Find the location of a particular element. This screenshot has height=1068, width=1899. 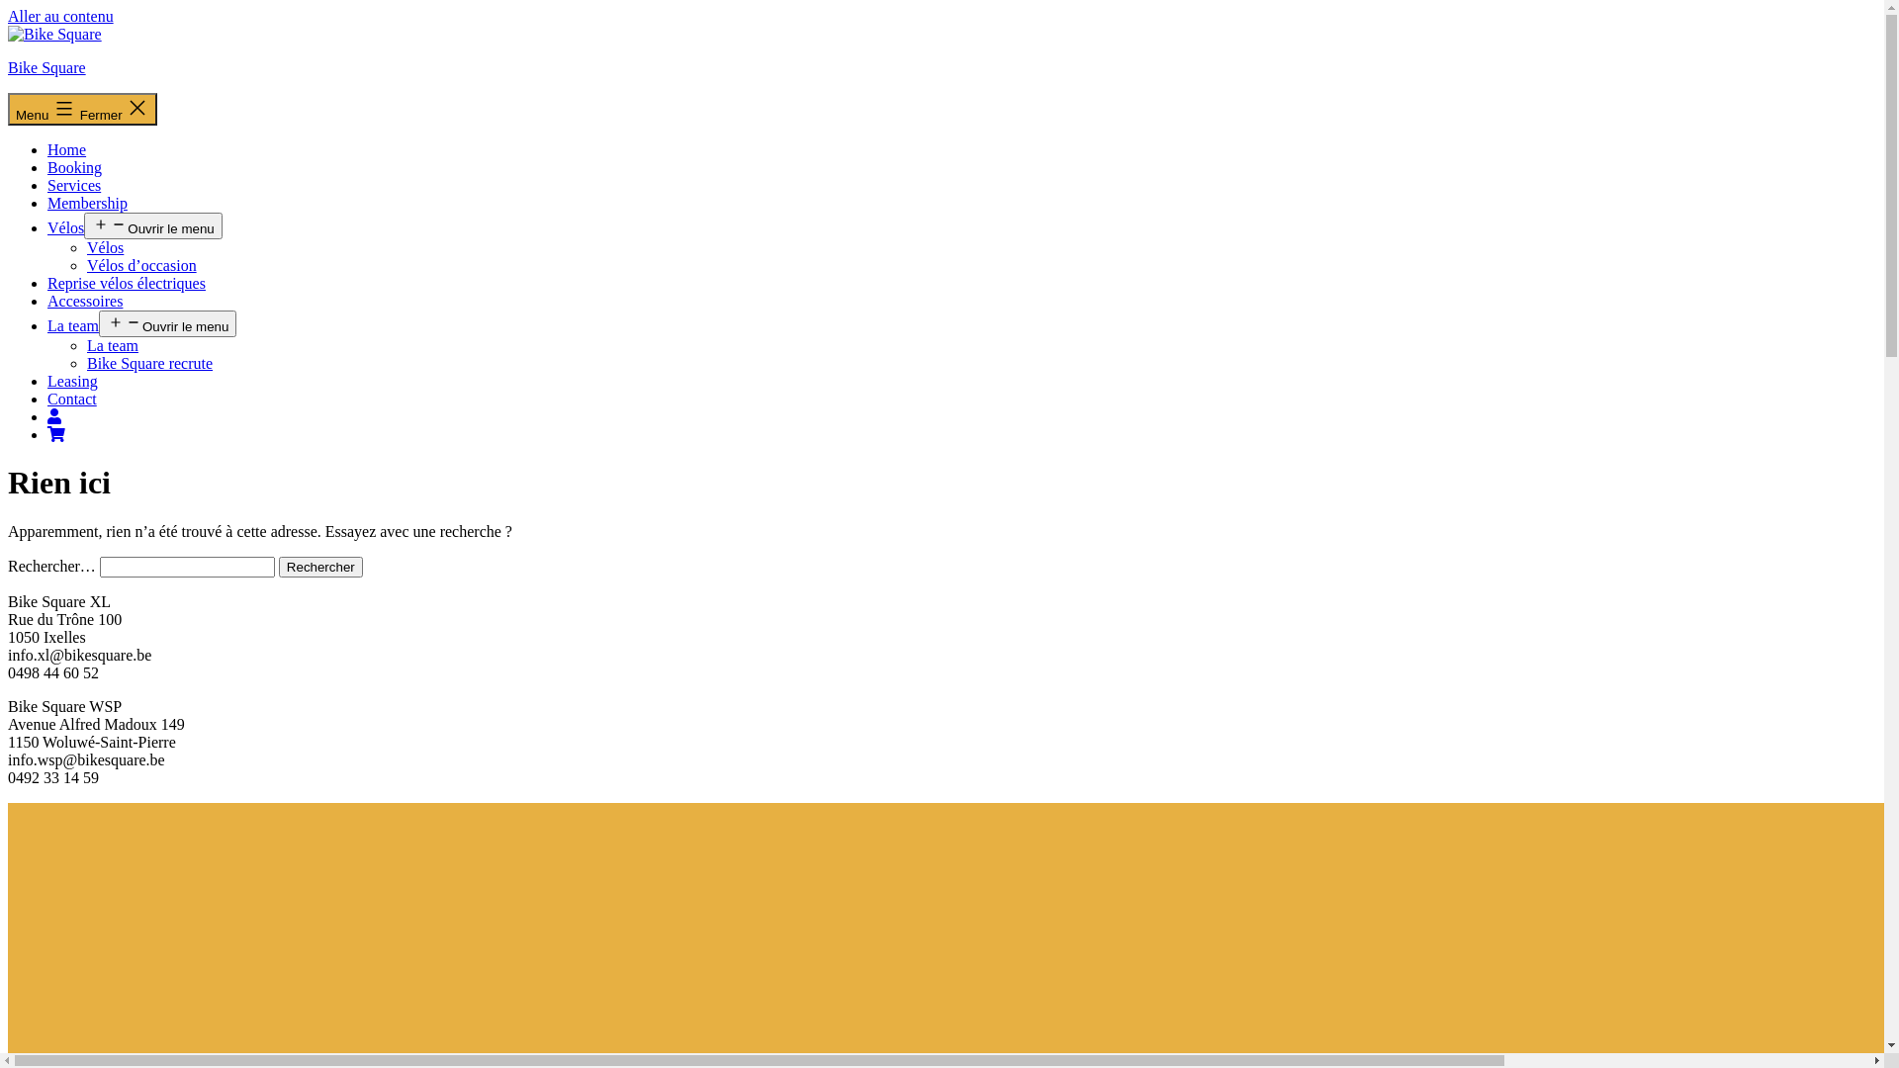

Services is located at coordinates (74, 186).